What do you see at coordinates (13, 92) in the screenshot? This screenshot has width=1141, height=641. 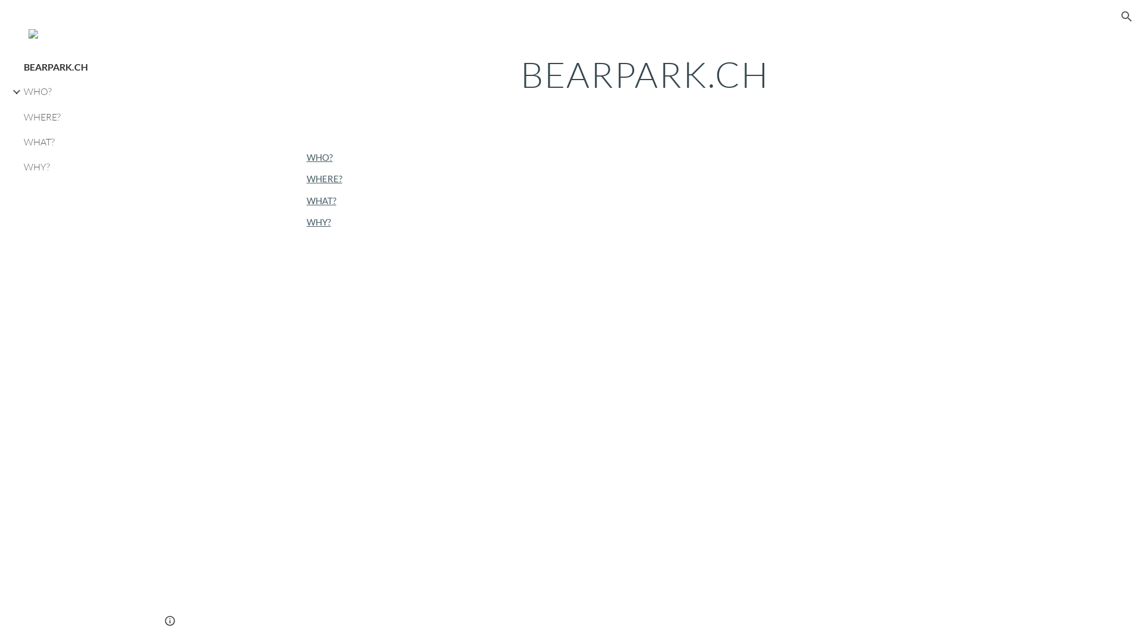 I see `Expand/Collapse` at bounding box center [13, 92].